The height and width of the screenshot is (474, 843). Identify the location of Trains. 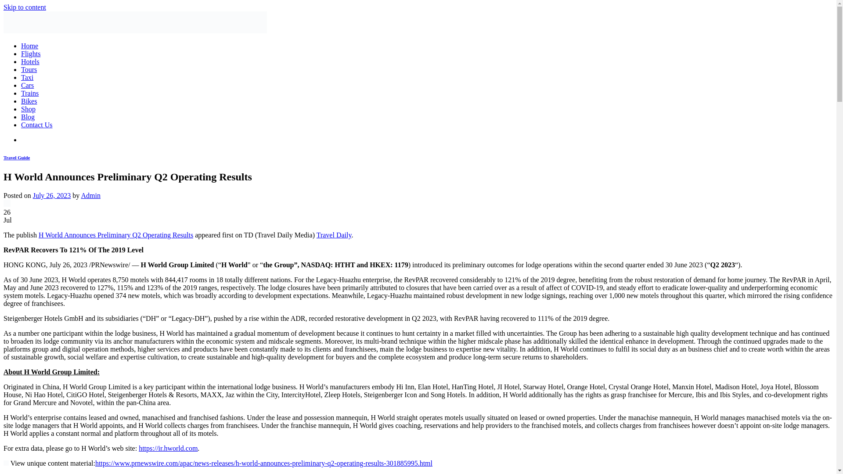
(30, 93).